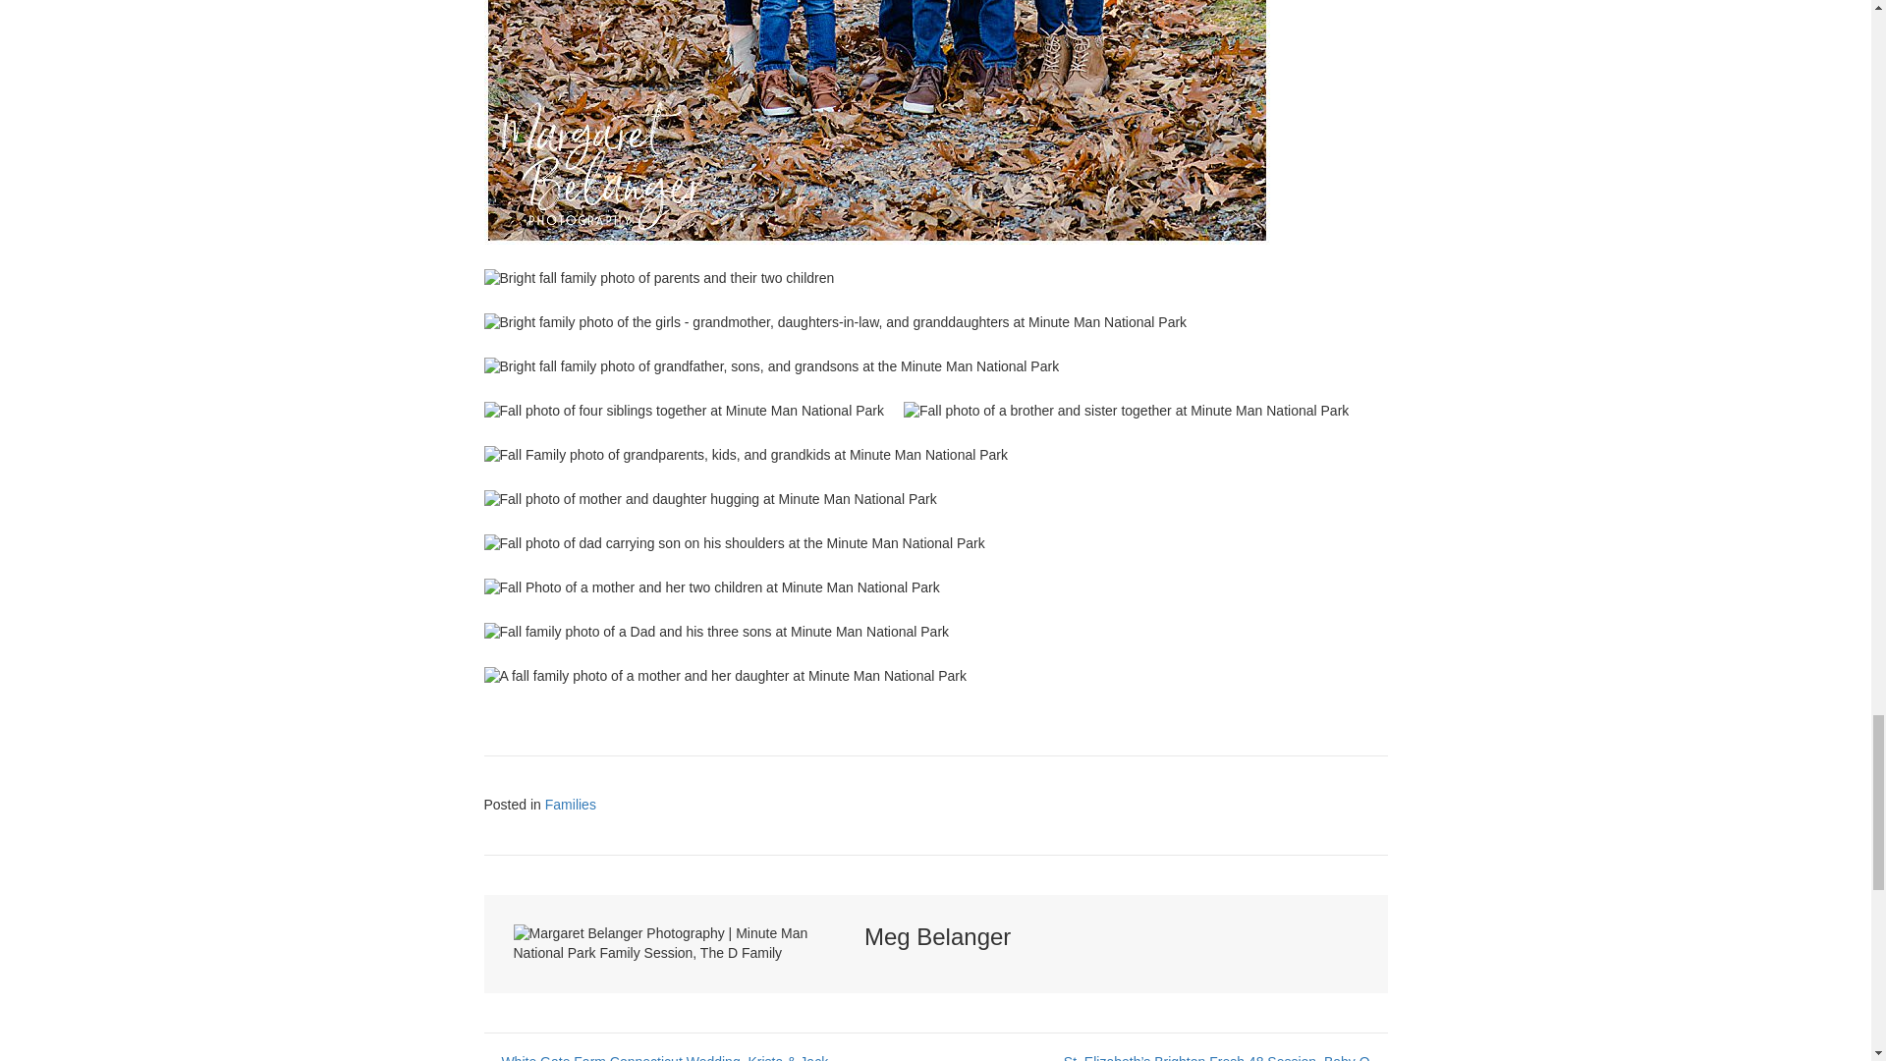 This screenshot has width=1886, height=1061. What do you see at coordinates (682, 411) in the screenshot?
I see `Minute Man National Park Extended Family Session` at bounding box center [682, 411].